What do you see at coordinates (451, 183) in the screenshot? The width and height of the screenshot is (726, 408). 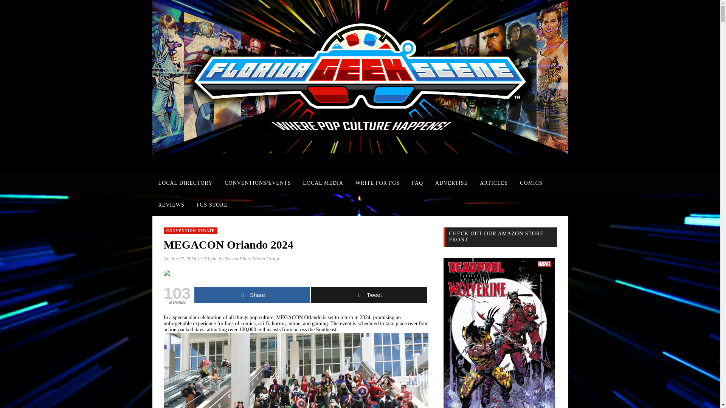 I see `ADVERTISE` at bounding box center [451, 183].